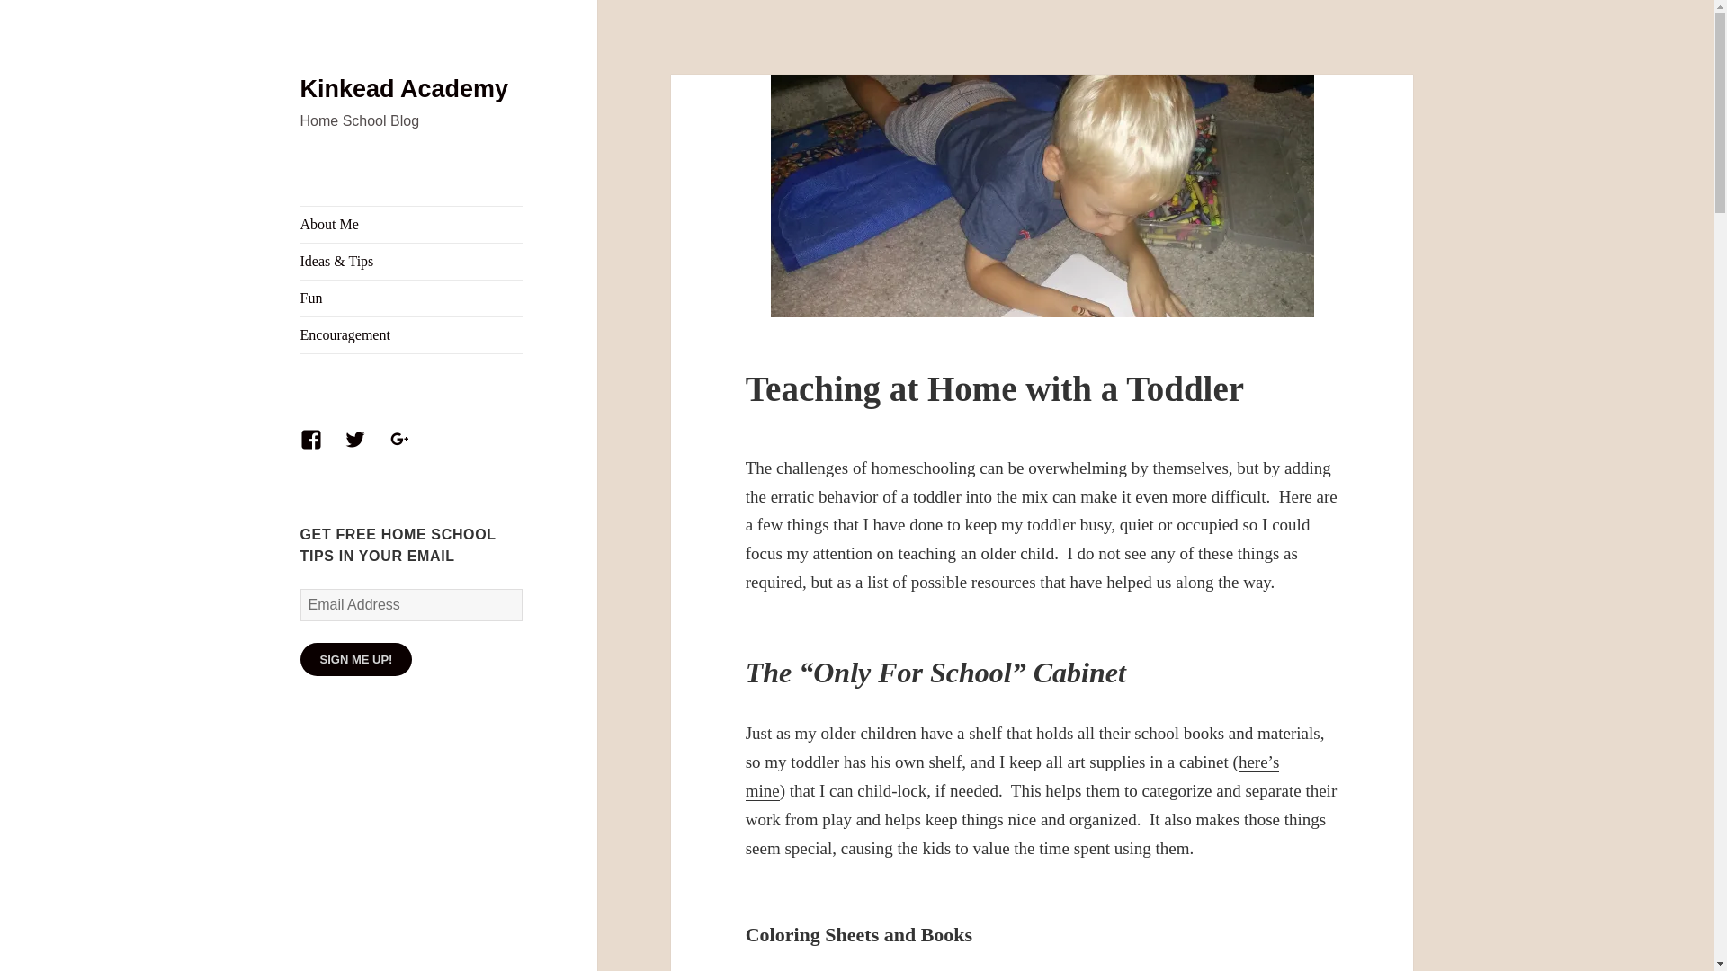 The height and width of the screenshot is (971, 1727). What do you see at coordinates (356, 658) in the screenshot?
I see `SIGN ME UP!` at bounding box center [356, 658].